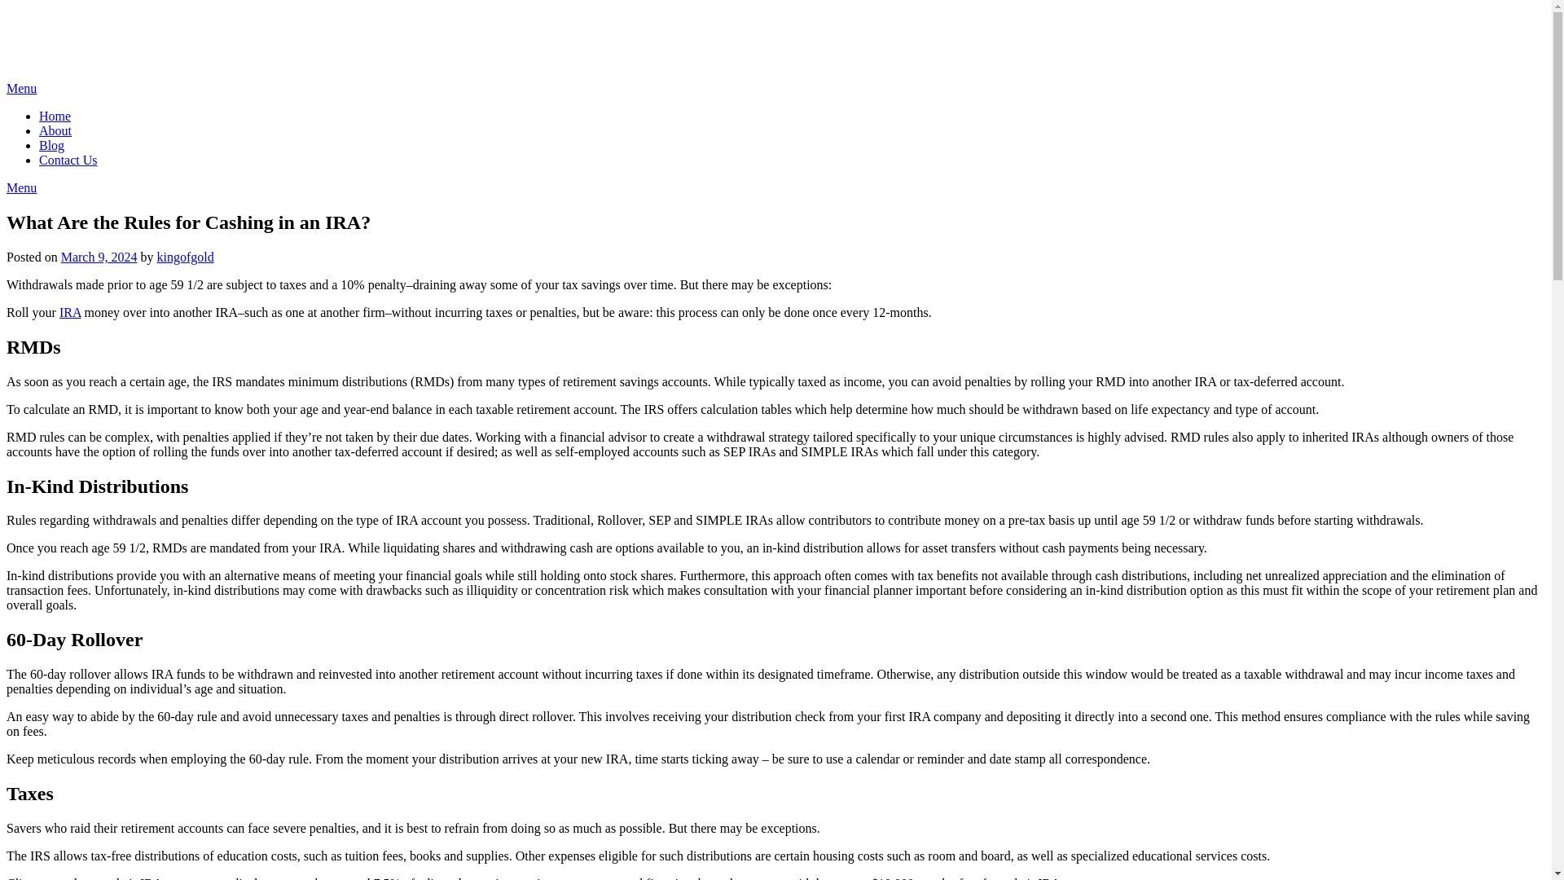 The image size is (1564, 880). What do you see at coordinates (68, 160) in the screenshot?
I see `Contact Us` at bounding box center [68, 160].